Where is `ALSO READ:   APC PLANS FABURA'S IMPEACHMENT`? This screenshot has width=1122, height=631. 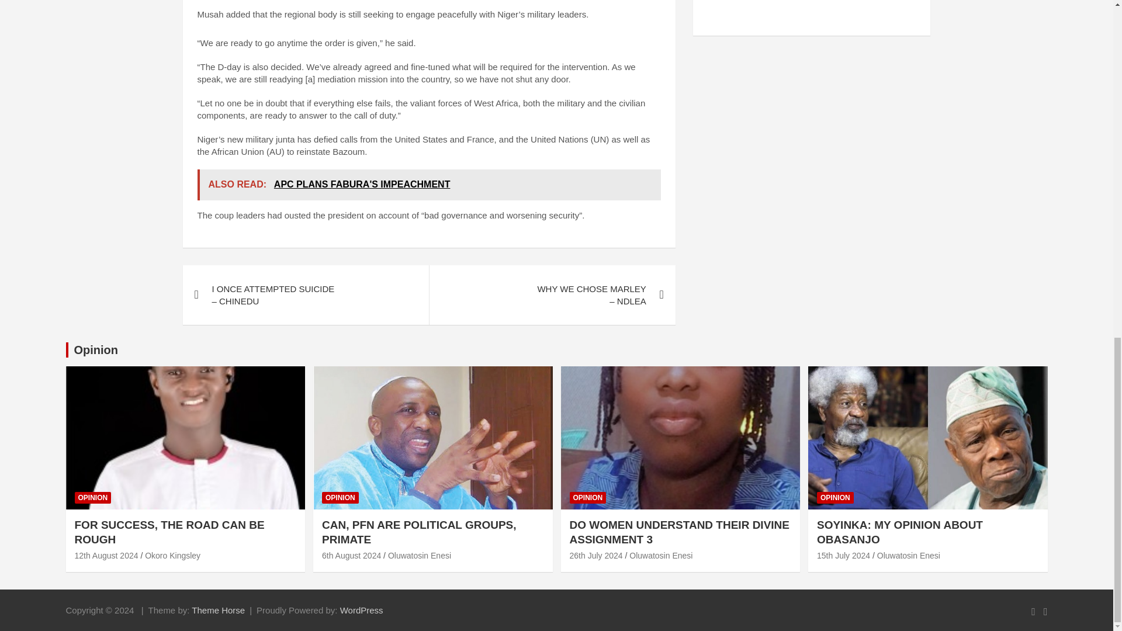 ALSO READ:   APC PLANS FABURA'S IMPEACHMENT is located at coordinates (429, 185).